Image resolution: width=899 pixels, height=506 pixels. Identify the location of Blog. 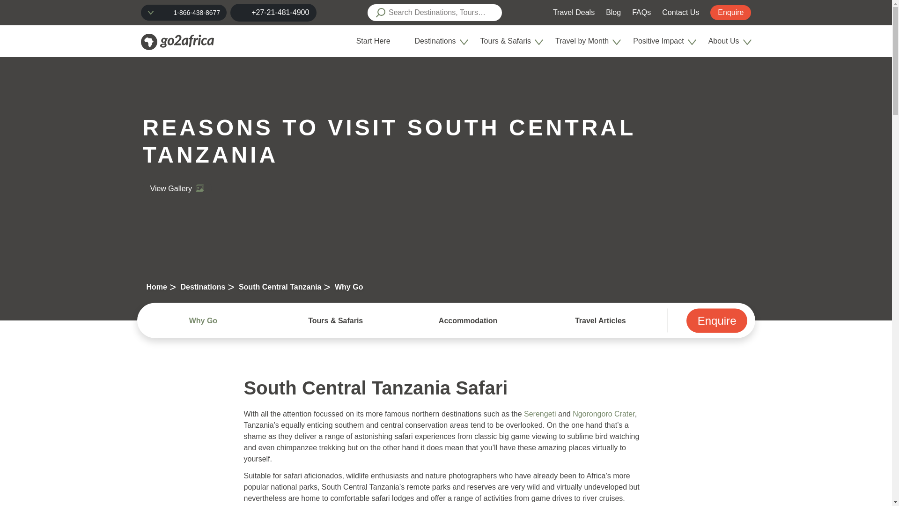
(613, 12).